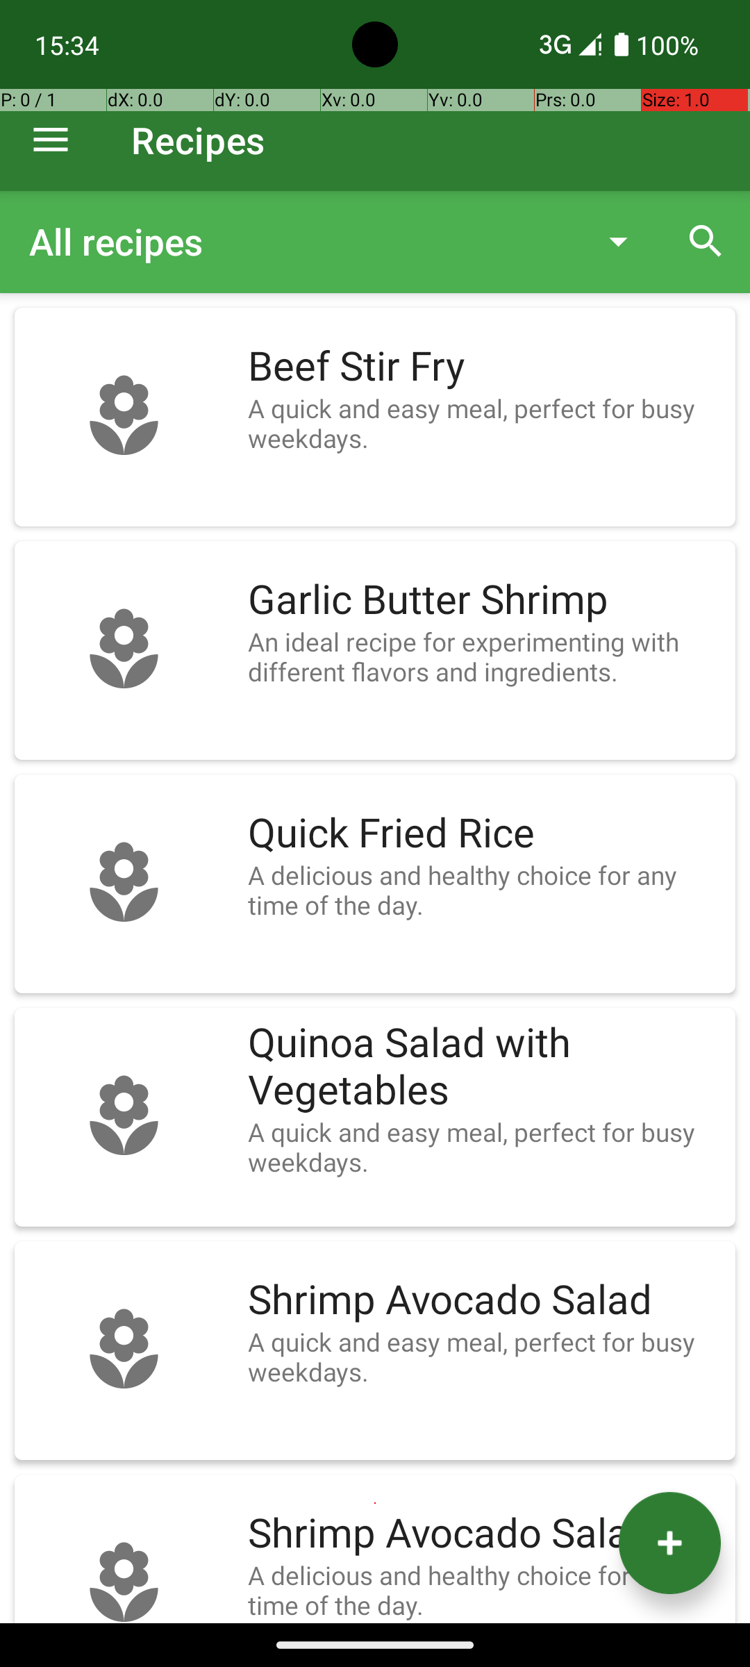 The width and height of the screenshot is (750, 1667). What do you see at coordinates (485, 890) in the screenshot?
I see `A delicious and healthy choice for any time of the day.` at bounding box center [485, 890].